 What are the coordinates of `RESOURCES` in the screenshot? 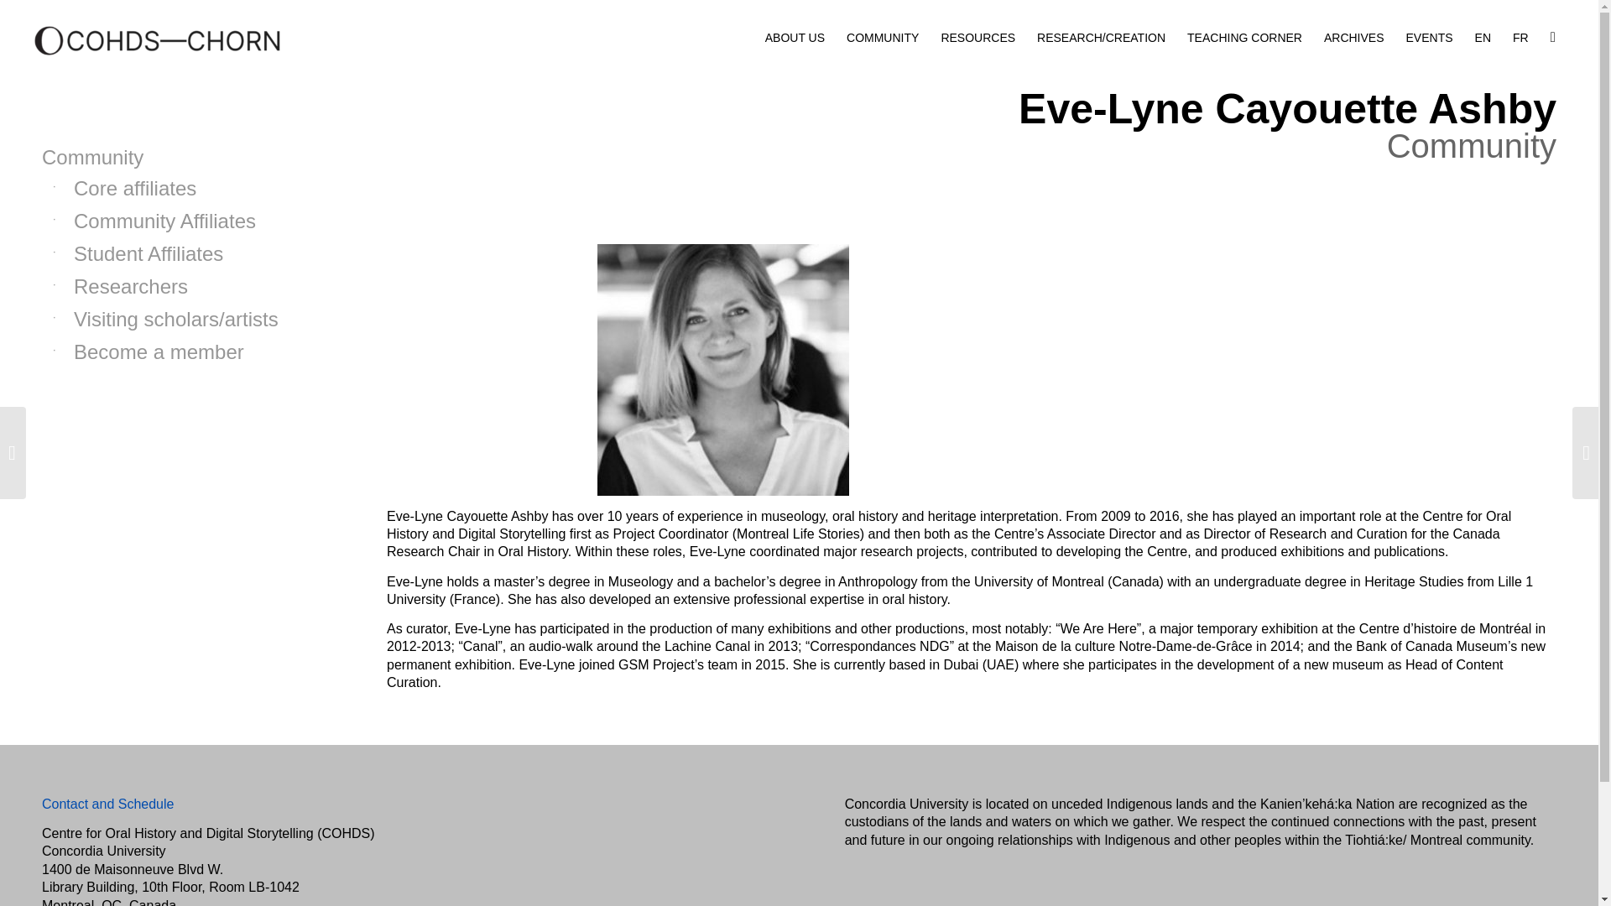 It's located at (978, 37).